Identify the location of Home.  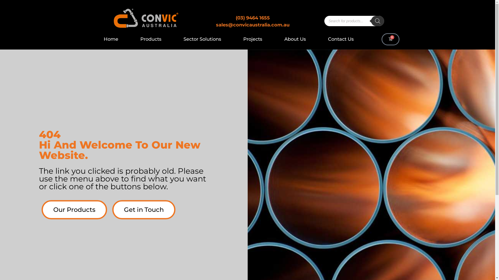
(111, 39).